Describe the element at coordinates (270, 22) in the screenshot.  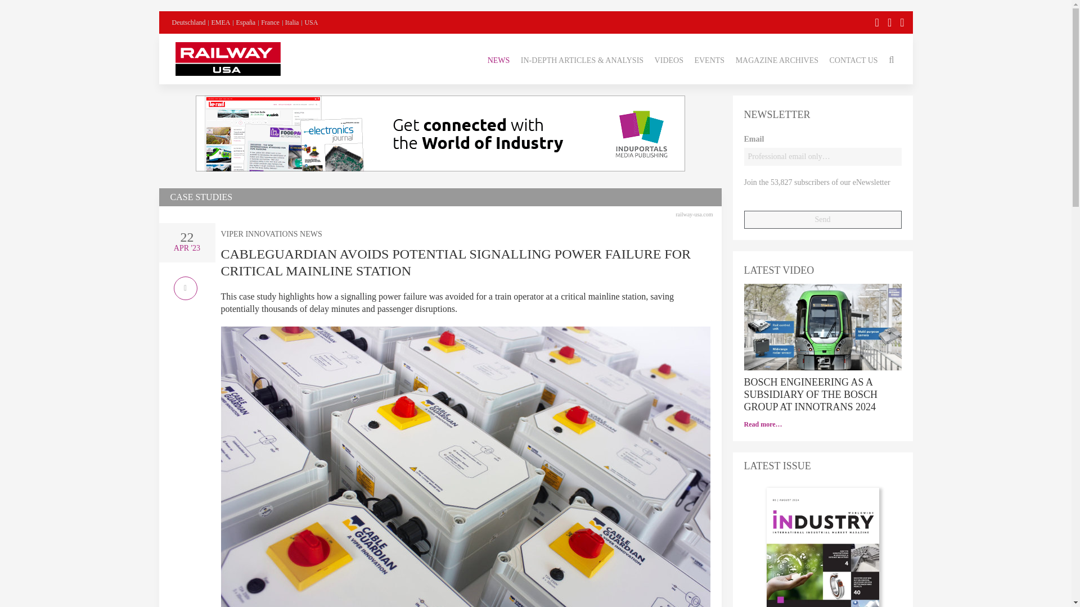
I see `France` at that location.